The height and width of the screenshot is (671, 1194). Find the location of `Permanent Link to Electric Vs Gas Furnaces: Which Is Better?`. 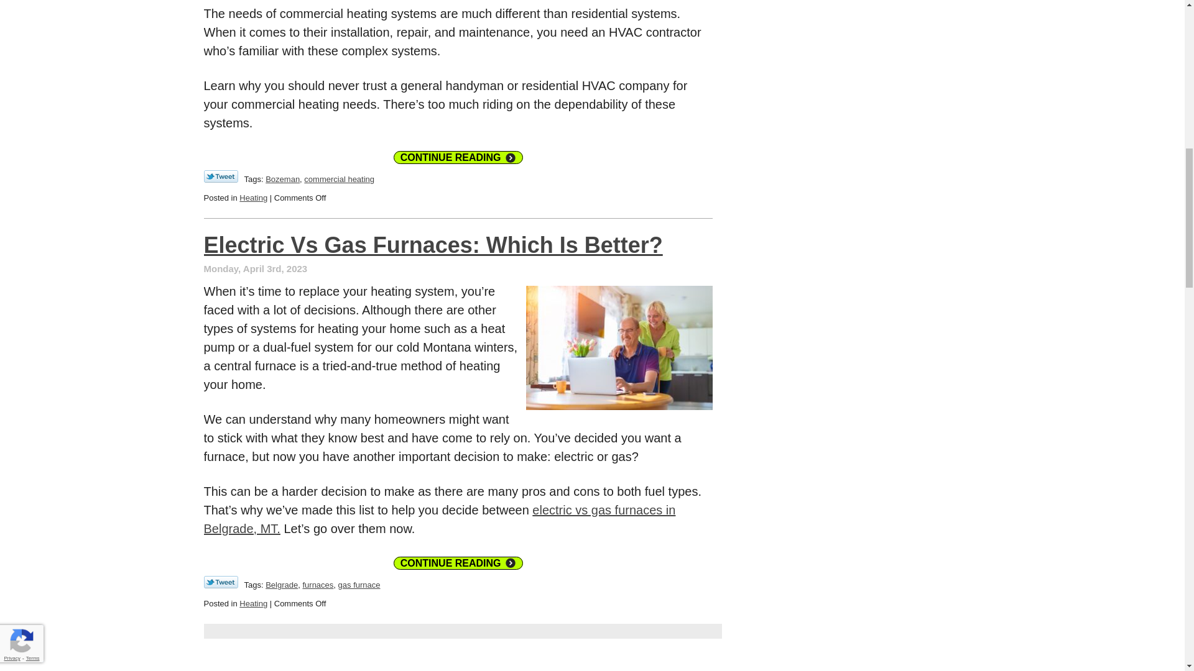

Permanent Link to Electric Vs Gas Furnaces: Which Is Better? is located at coordinates (458, 563).